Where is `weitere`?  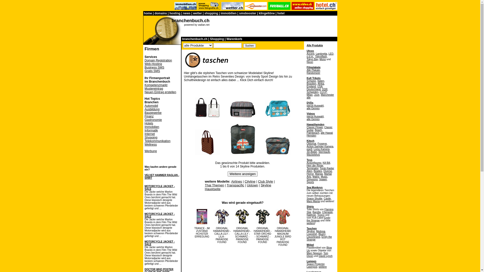
weitere is located at coordinates (311, 223).